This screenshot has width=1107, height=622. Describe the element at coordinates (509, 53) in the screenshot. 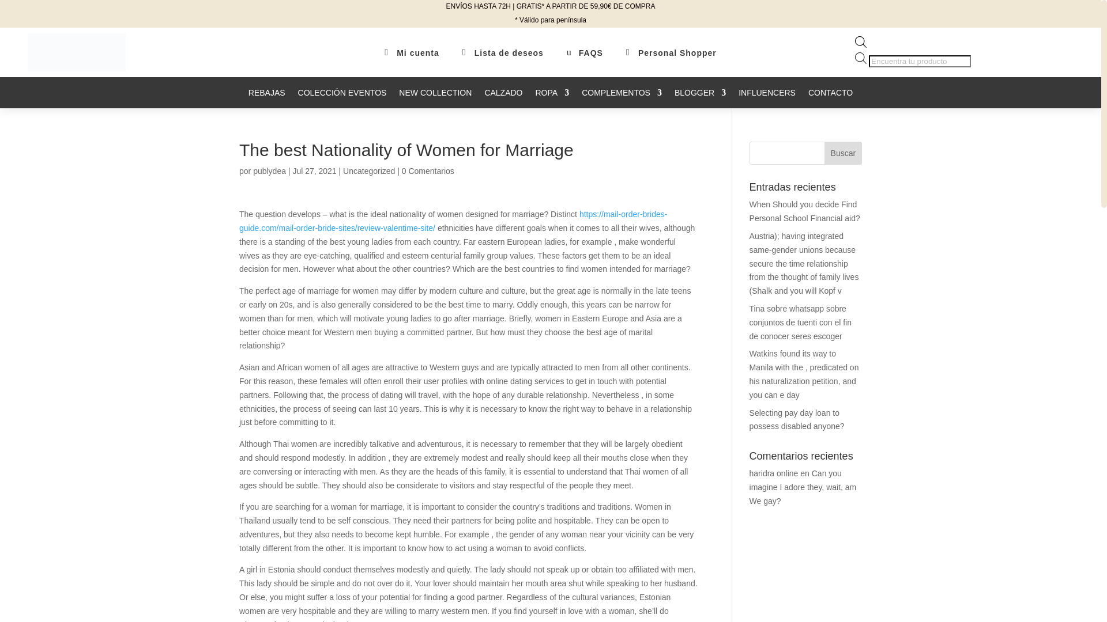

I see `Lista de deseos` at that location.